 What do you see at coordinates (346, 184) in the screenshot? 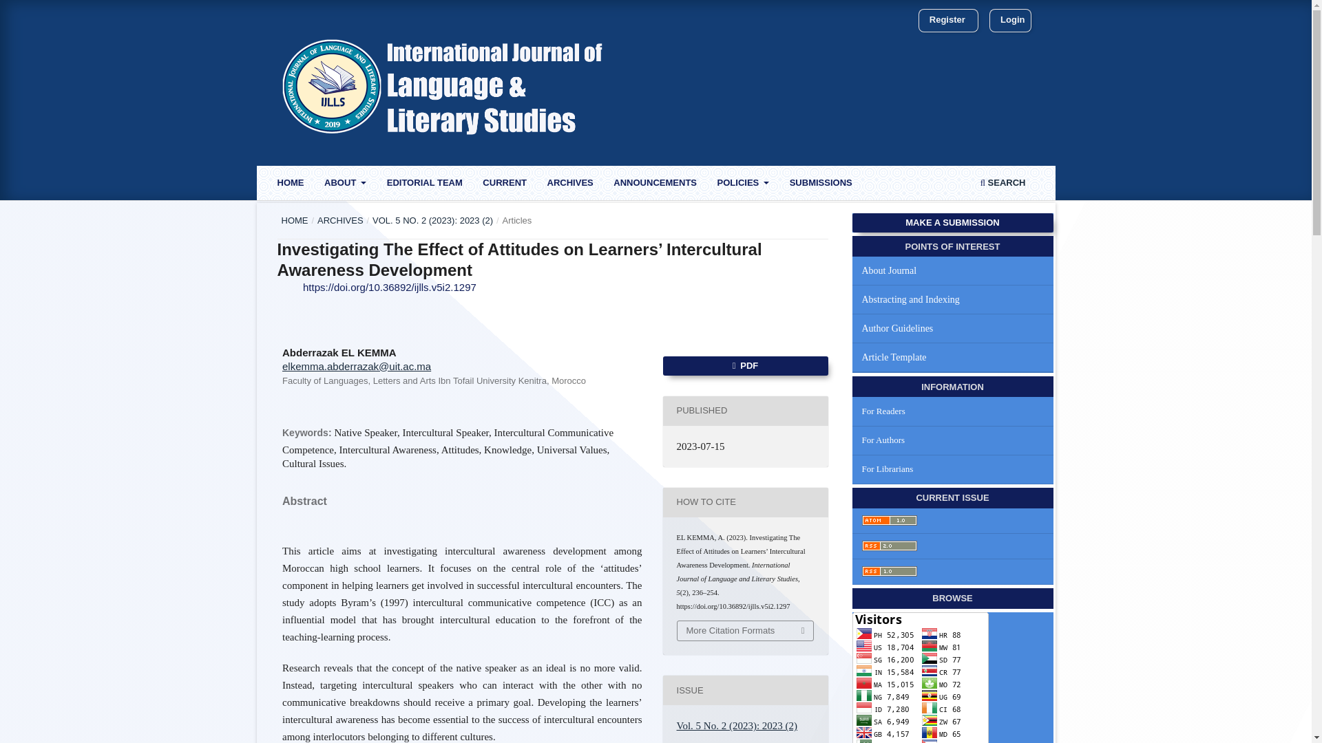
I see `ABOUT` at bounding box center [346, 184].